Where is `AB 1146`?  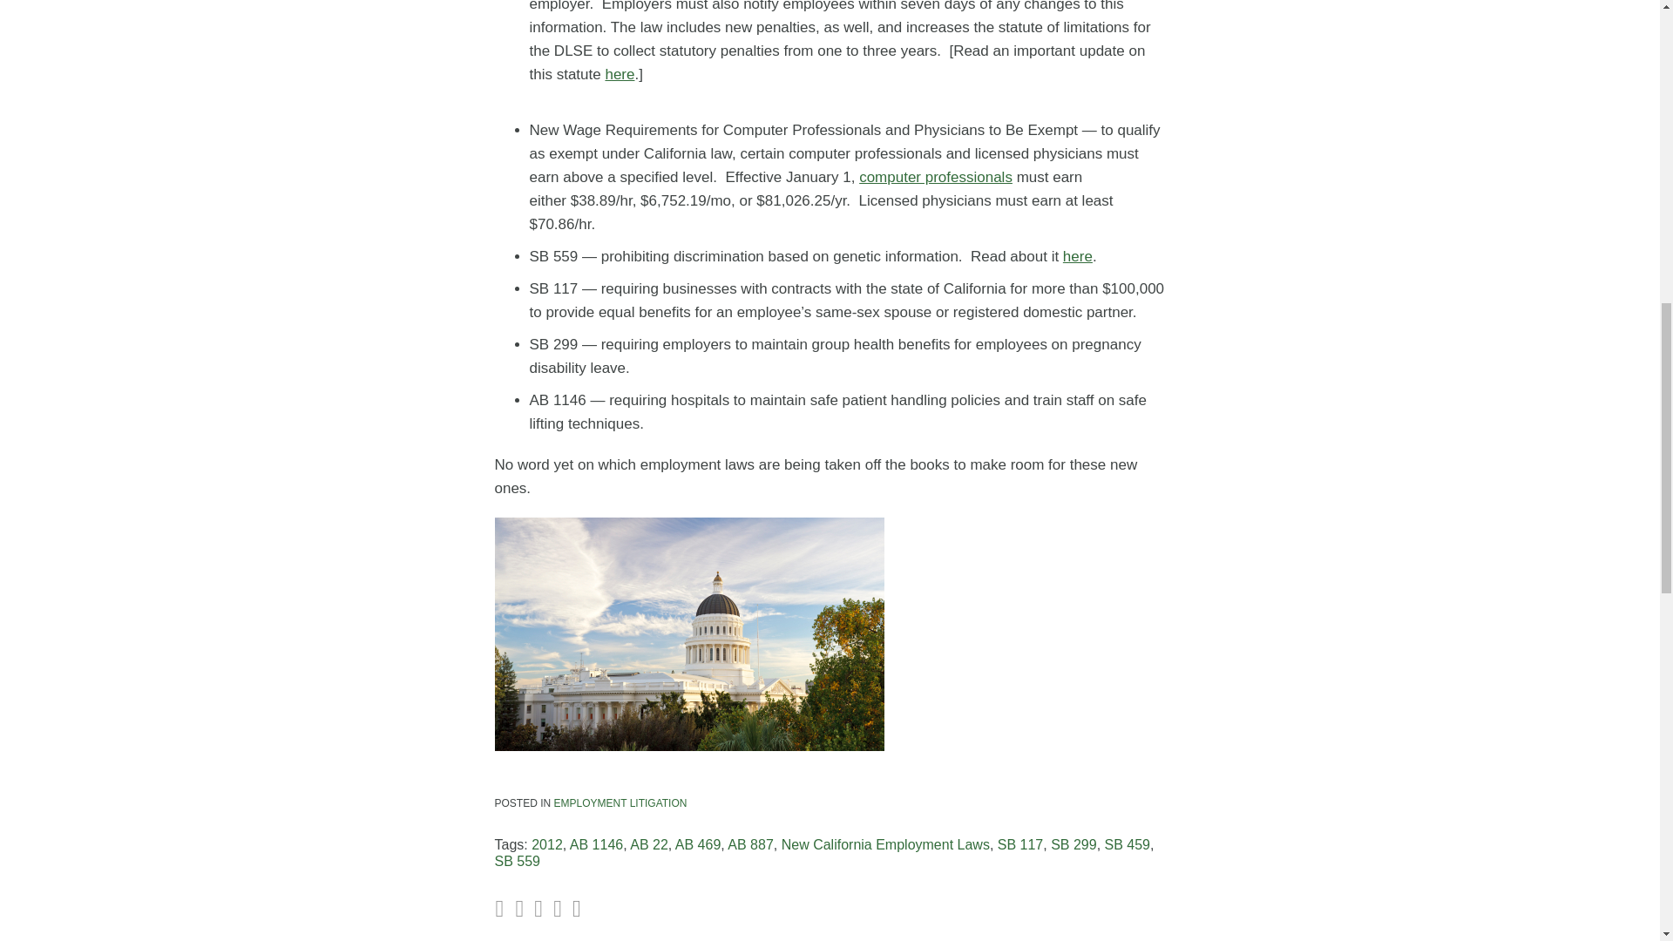 AB 1146 is located at coordinates (596, 845).